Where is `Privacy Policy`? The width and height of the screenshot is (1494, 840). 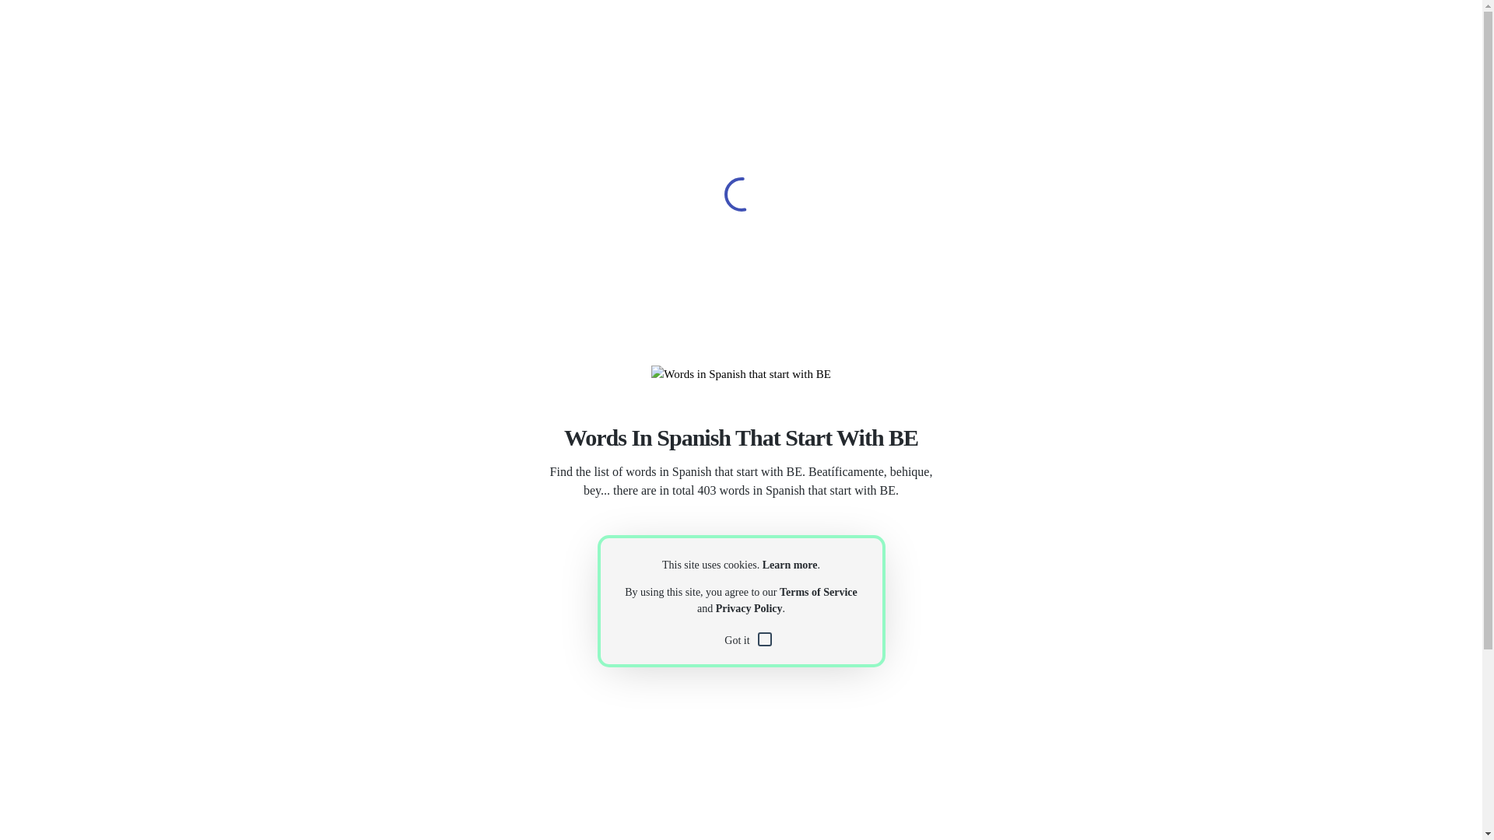 Privacy Policy is located at coordinates (749, 608).